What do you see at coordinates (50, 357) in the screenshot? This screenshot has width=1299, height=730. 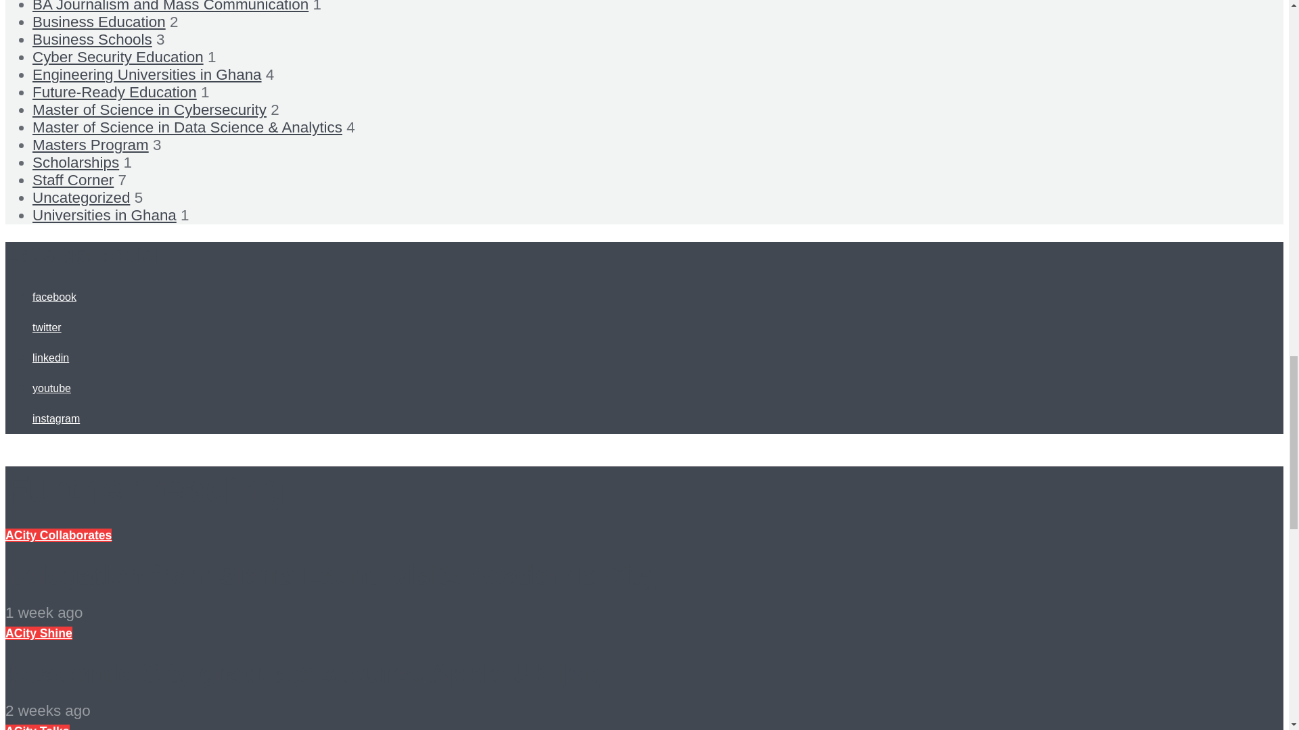 I see `Linkedin` at bounding box center [50, 357].